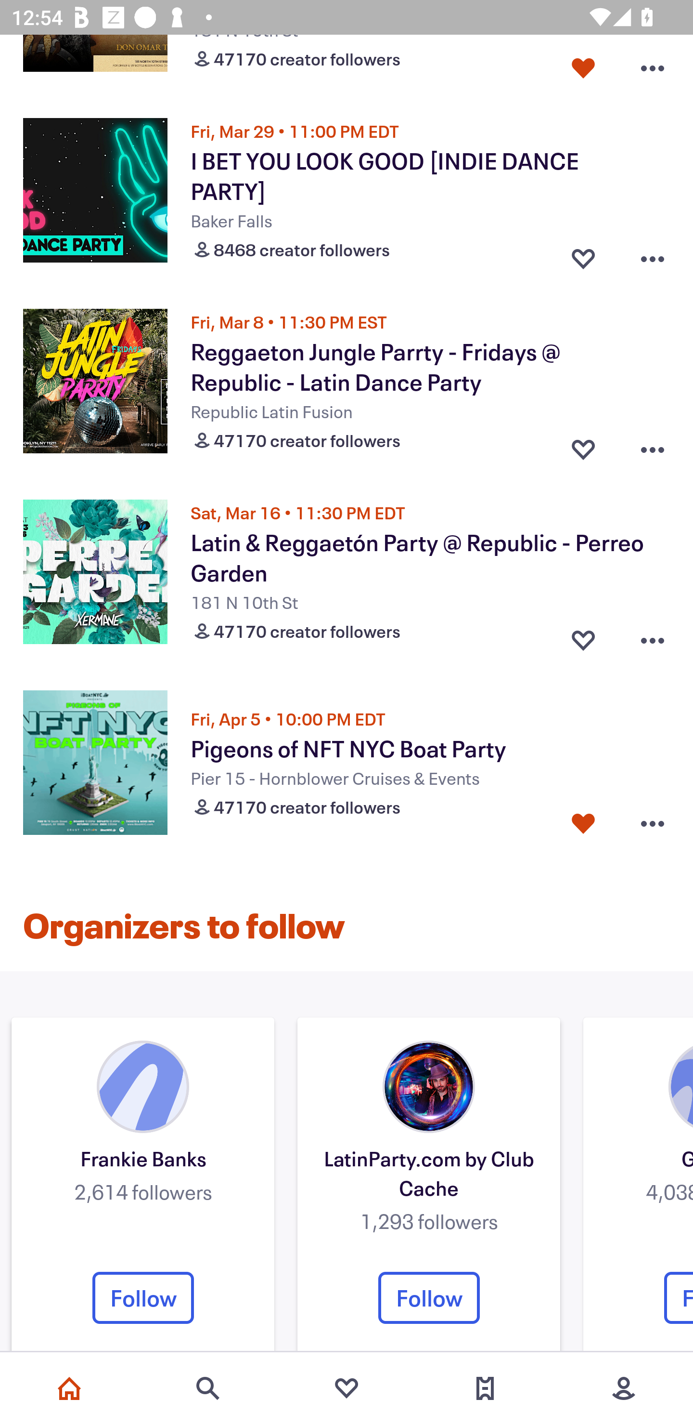  Describe the element at coordinates (653, 637) in the screenshot. I see `Overflow menu button` at that location.